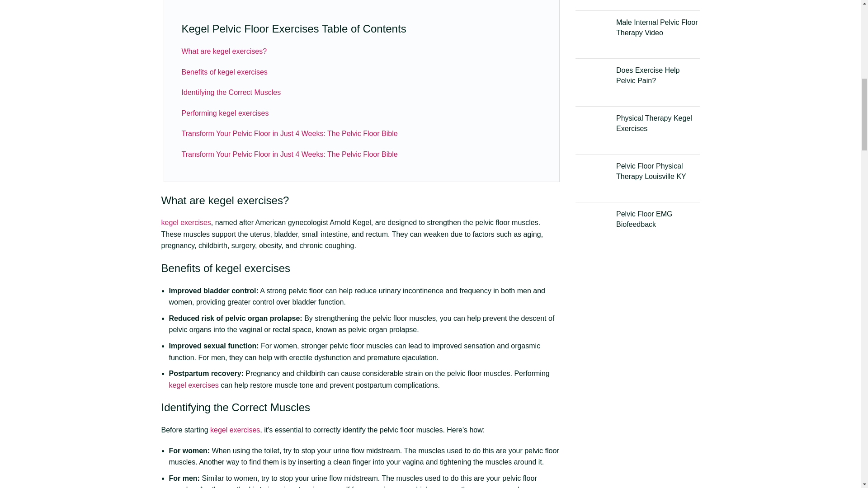  What do you see at coordinates (245, 200) in the screenshot?
I see `kegel exercises` at bounding box center [245, 200].